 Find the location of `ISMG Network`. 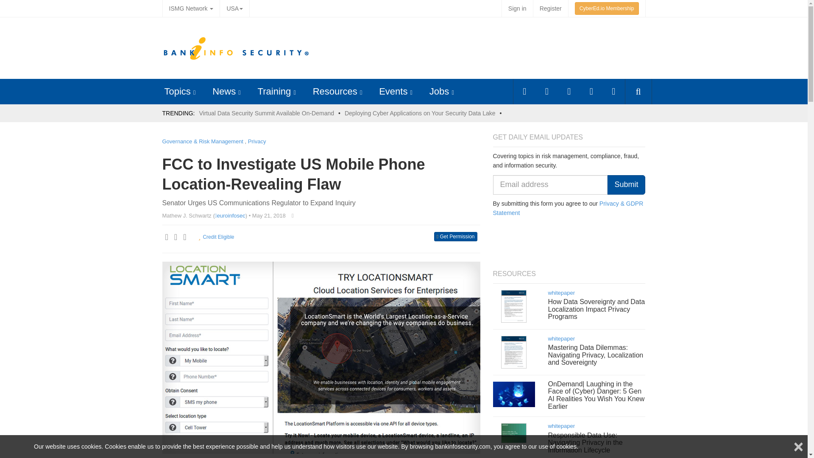

ISMG Network is located at coordinates (191, 8).